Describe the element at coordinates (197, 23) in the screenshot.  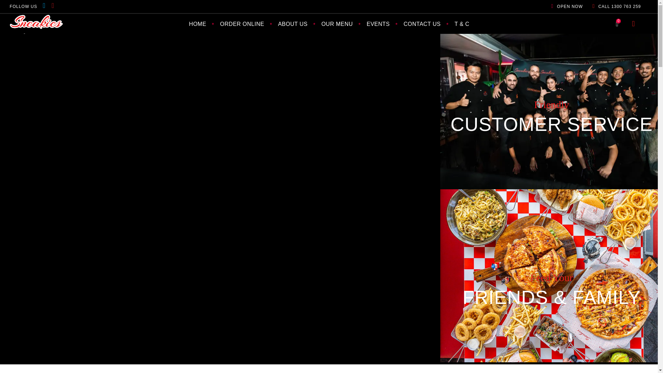
I see `HOME` at that location.